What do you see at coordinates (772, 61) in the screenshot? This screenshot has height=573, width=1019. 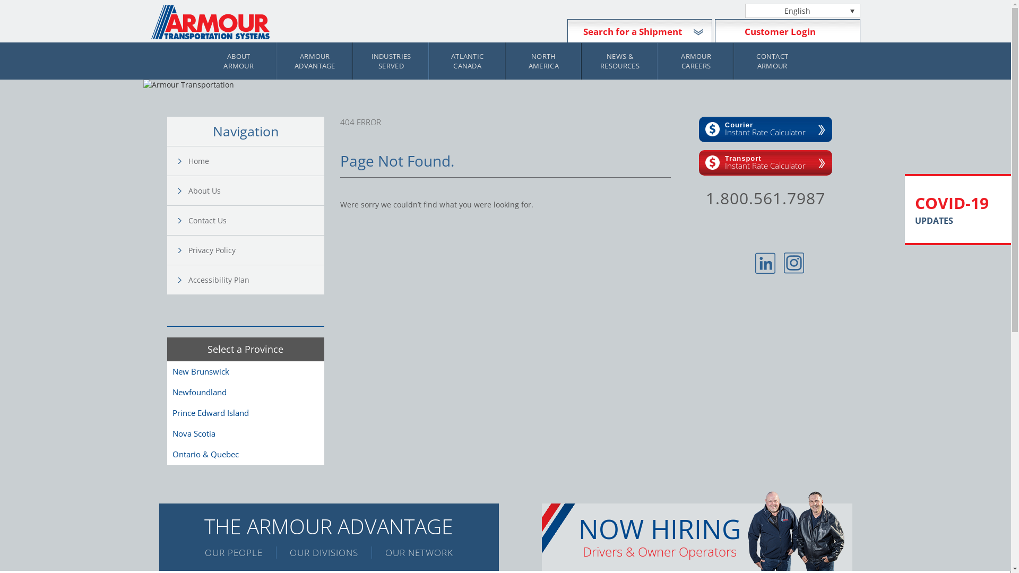 I see `CONTACT
ARMOUR` at bounding box center [772, 61].